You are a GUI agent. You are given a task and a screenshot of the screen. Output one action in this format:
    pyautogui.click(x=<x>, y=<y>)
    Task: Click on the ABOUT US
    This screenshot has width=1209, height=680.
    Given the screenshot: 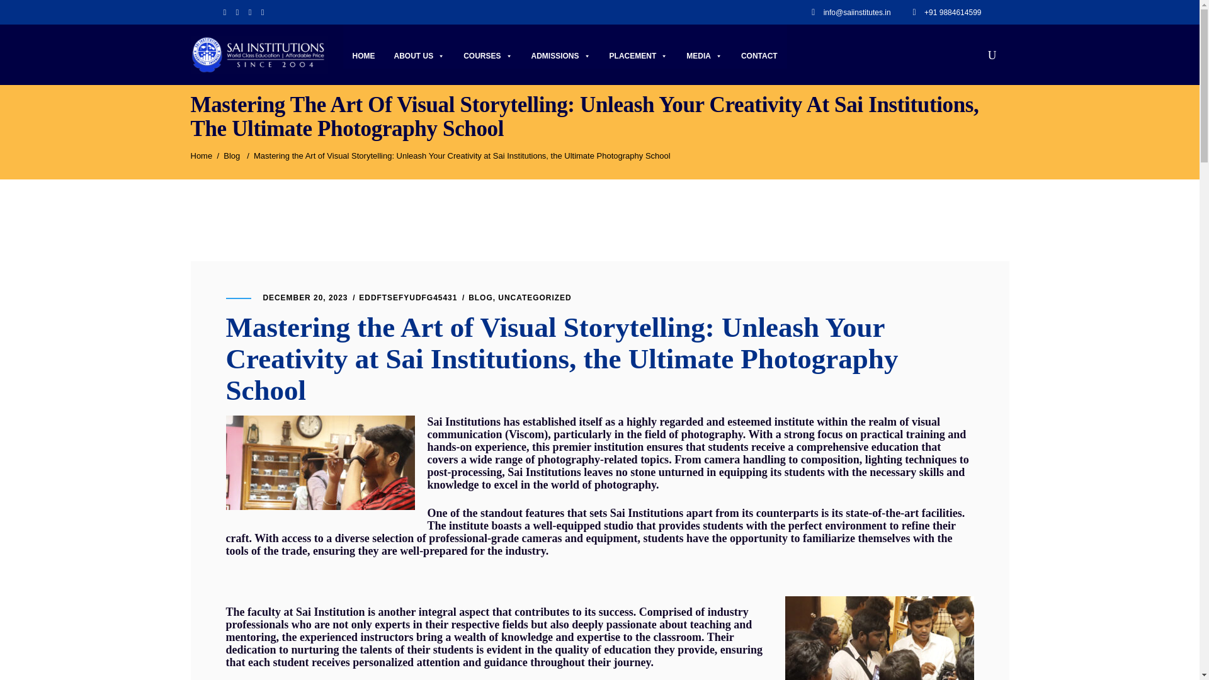 What is the action you would take?
    pyautogui.click(x=419, y=56)
    